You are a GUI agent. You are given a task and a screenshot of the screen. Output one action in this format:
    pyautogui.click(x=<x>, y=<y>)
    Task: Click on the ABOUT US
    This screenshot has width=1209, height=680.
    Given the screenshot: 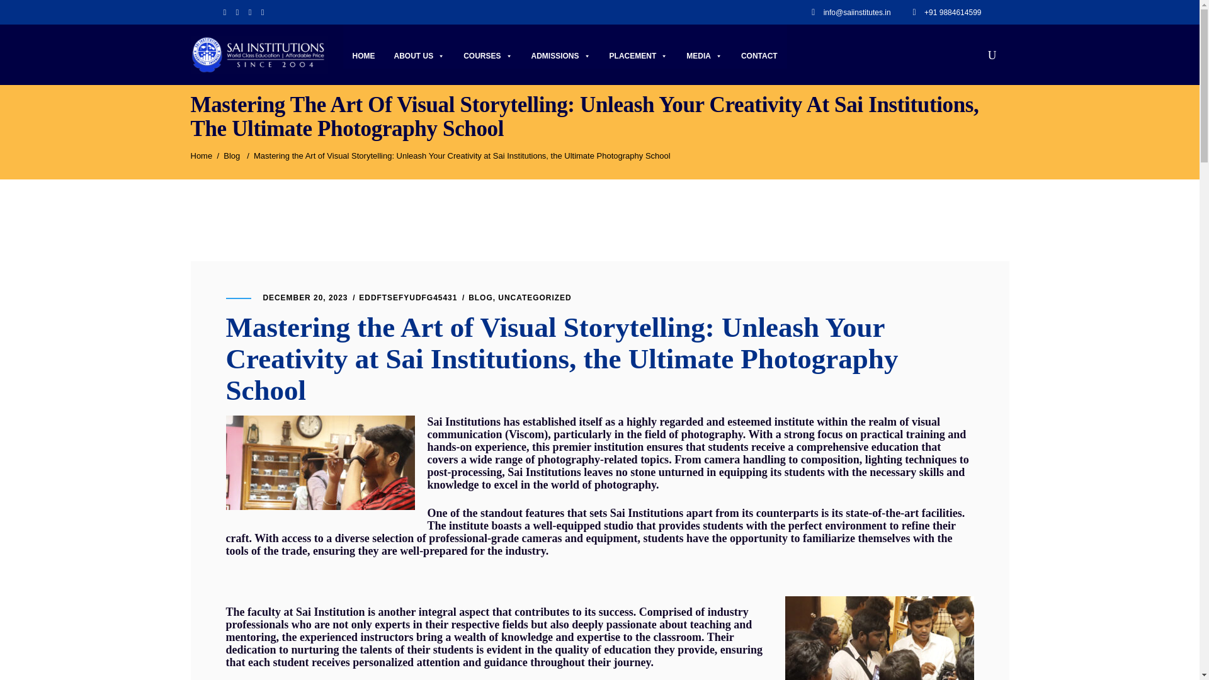 What is the action you would take?
    pyautogui.click(x=419, y=56)
    